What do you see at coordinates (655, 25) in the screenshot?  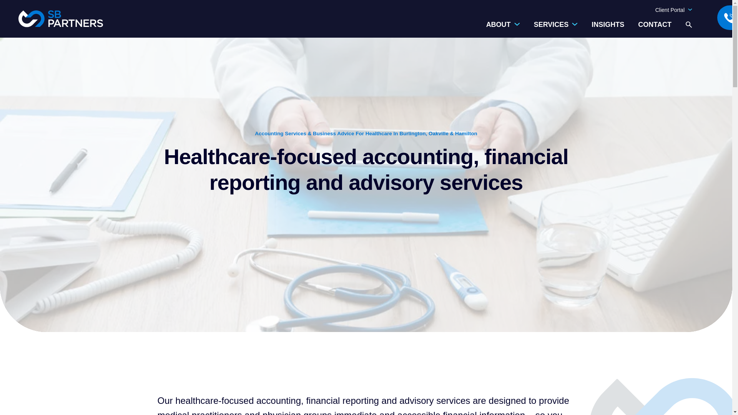 I see `CONTACT` at bounding box center [655, 25].